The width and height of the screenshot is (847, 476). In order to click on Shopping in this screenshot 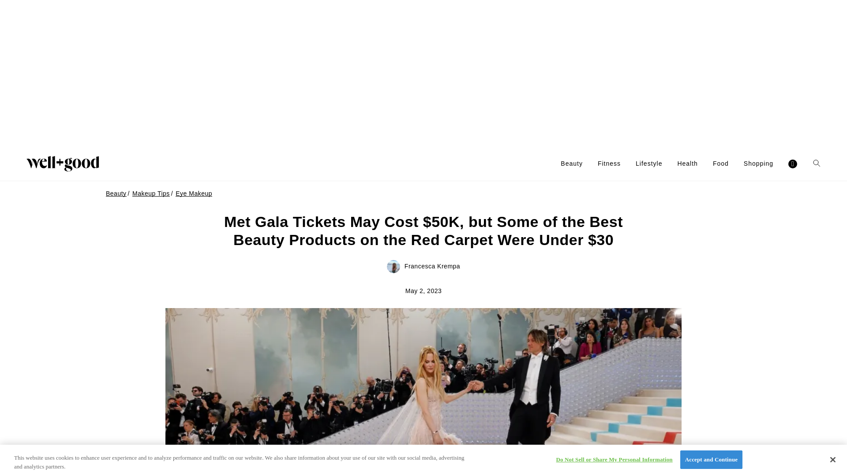, I will do `click(758, 164)`.